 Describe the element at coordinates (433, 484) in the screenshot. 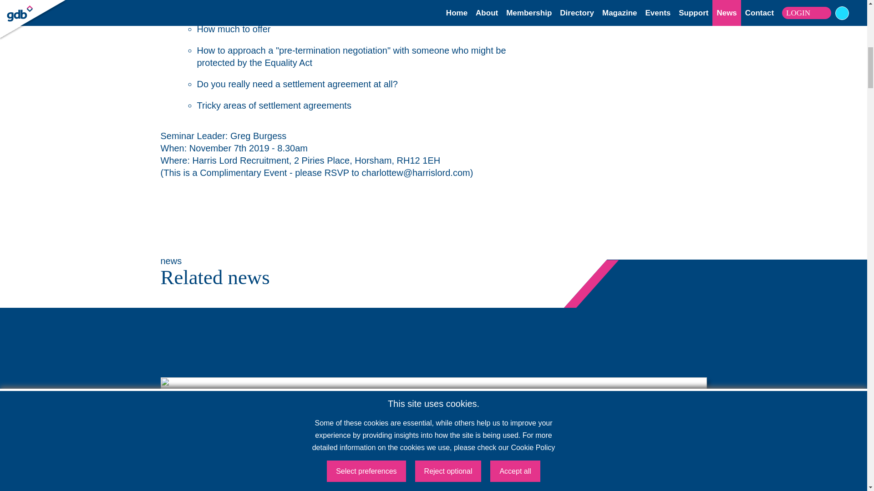

I see `Mezzanines and Repurposing Space` at that location.